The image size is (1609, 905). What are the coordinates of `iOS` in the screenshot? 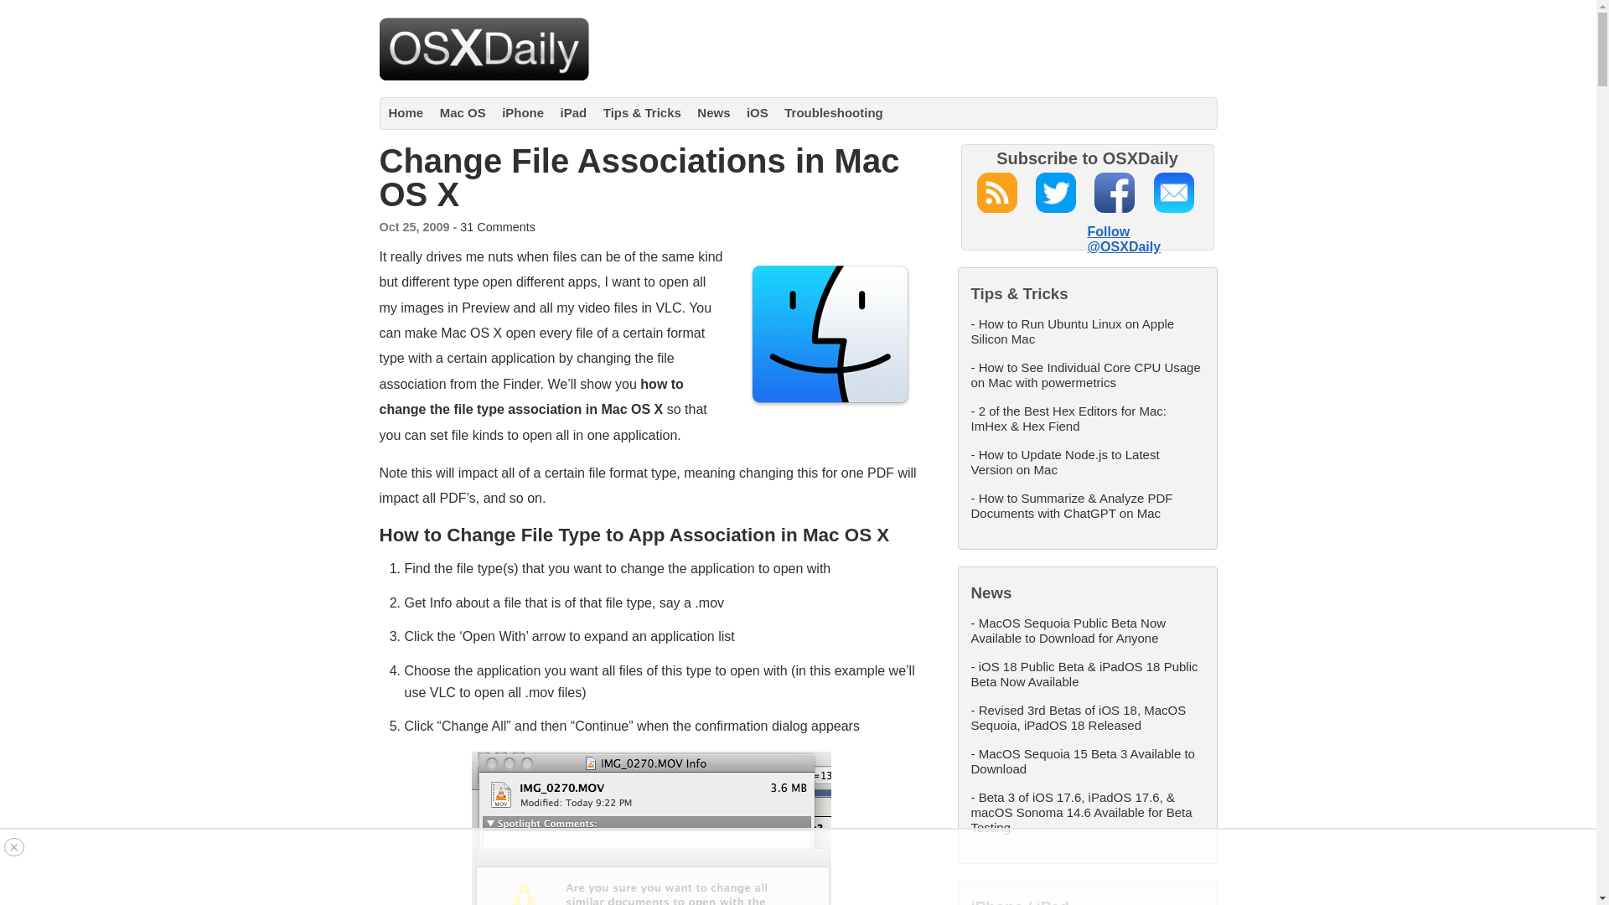 It's located at (758, 112).